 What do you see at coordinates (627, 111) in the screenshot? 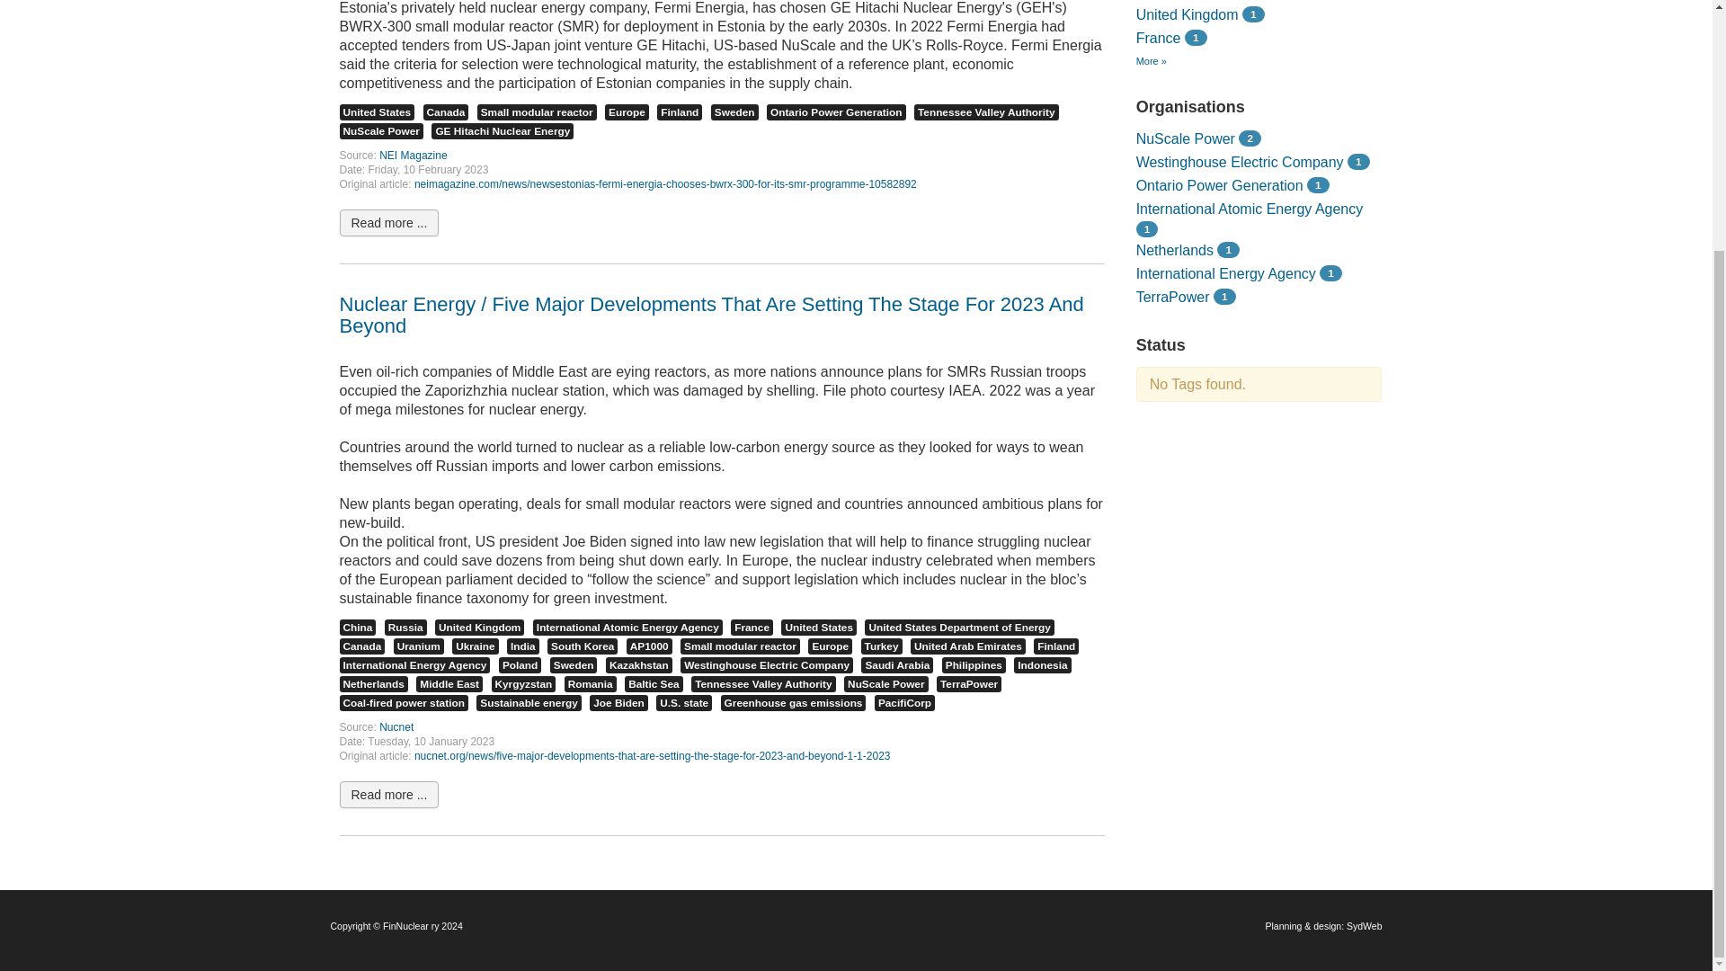
I see `Europe` at bounding box center [627, 111].